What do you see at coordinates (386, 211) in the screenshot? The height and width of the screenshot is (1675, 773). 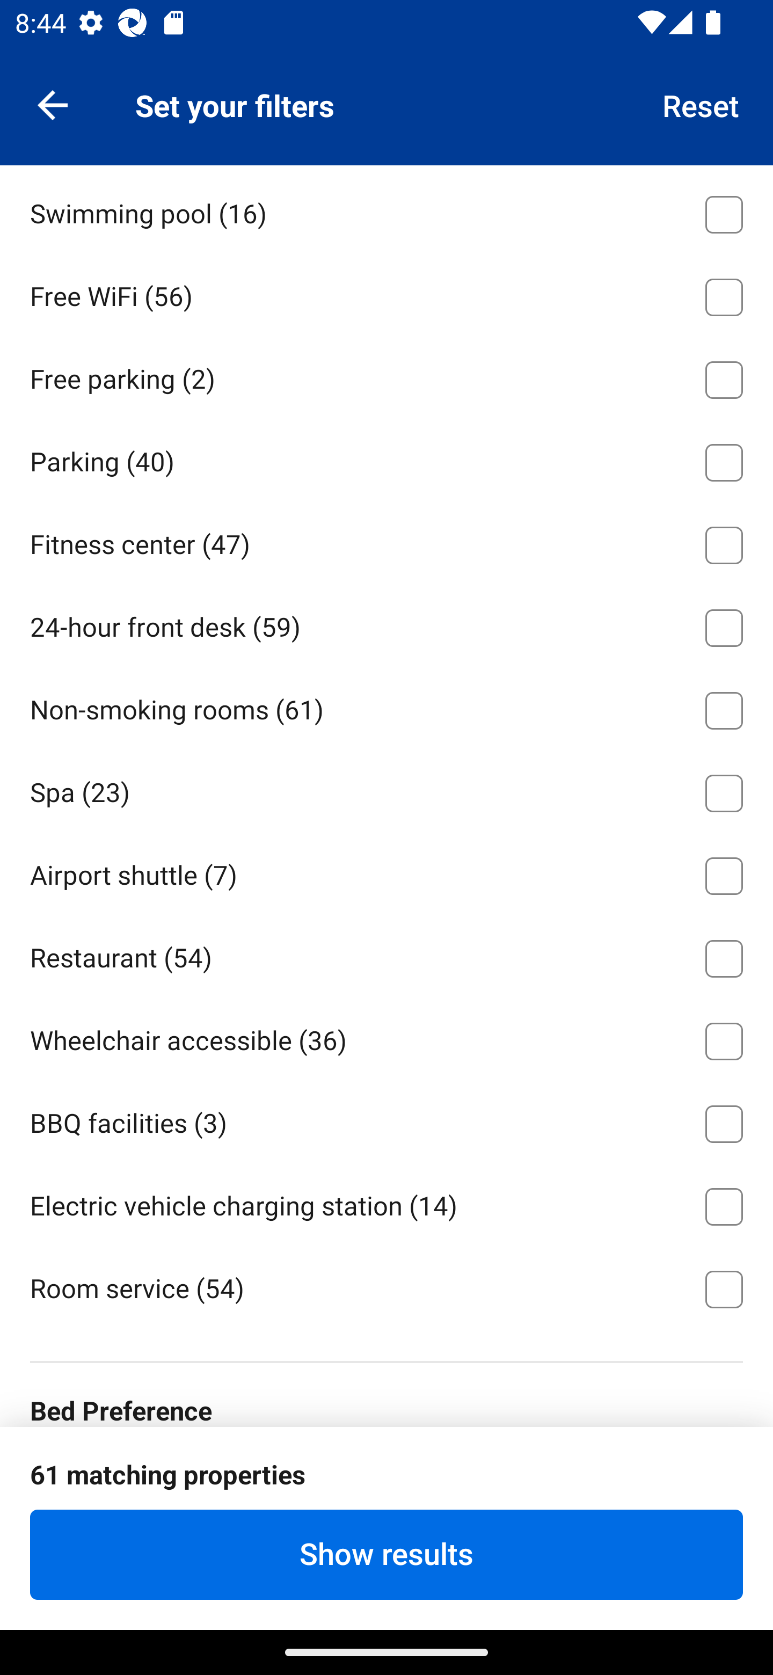 I see `Swimming pool ⁦(16)` at bounding box center [386, 211].